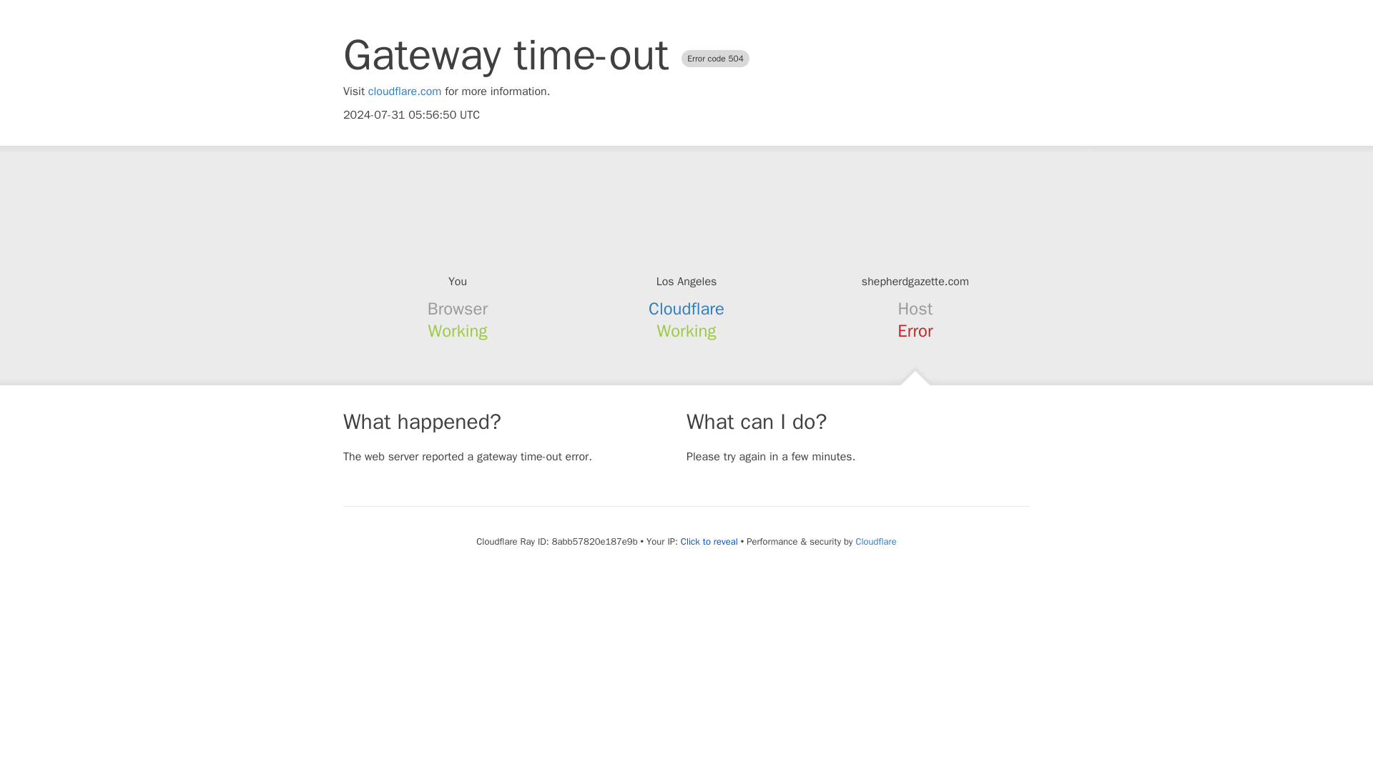  Describe the element at coordinates (709, 542) in the screenshot. I see `Click to reveal` at that location.